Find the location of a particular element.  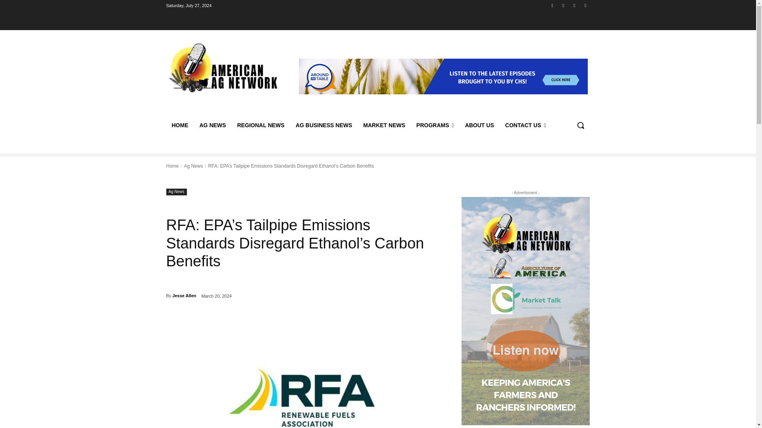

Youtube is located at coordinates (585, 5).